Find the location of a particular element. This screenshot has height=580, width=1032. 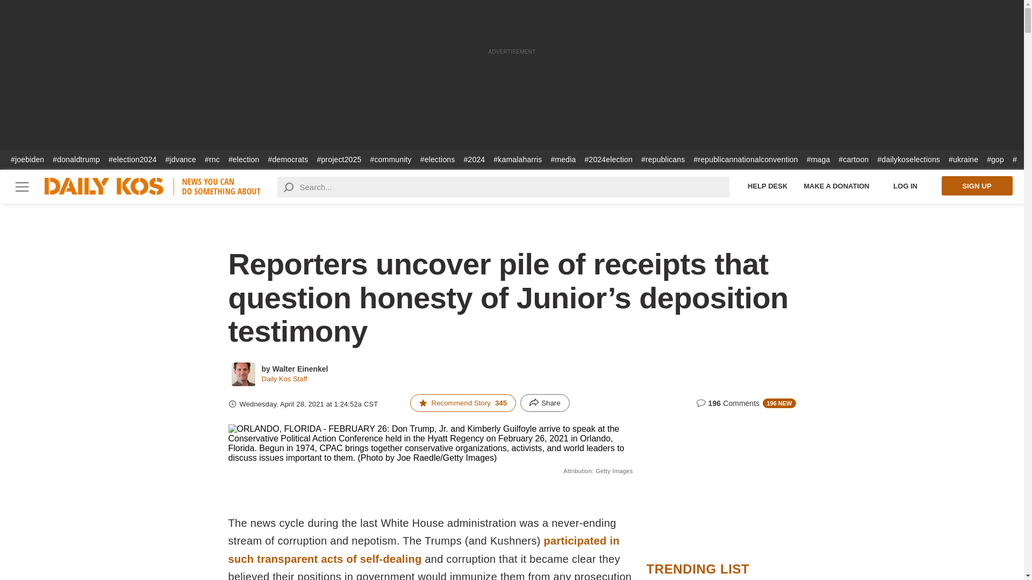

MAKE A DONATION is located at coordinates (836, 186).